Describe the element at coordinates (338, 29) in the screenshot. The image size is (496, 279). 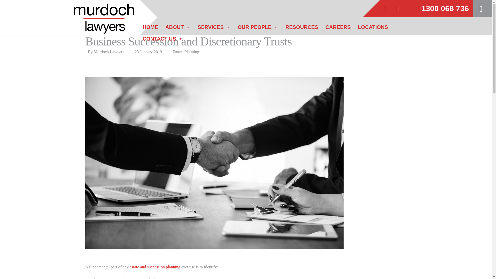
I see `Careers` at that location.